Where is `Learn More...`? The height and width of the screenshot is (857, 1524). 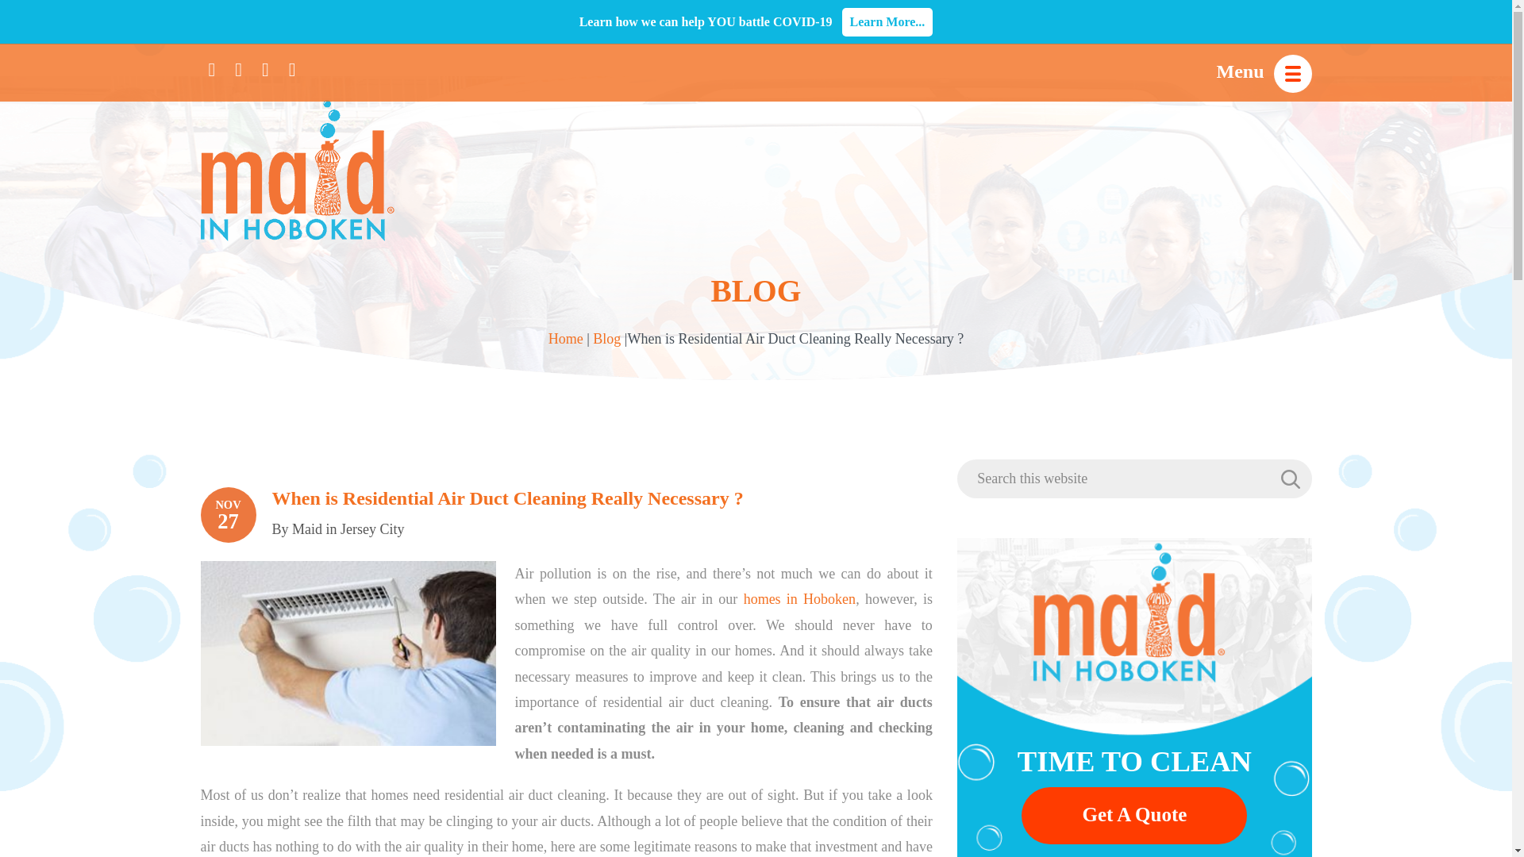
Learn More... is located at coordinates (887, 22).